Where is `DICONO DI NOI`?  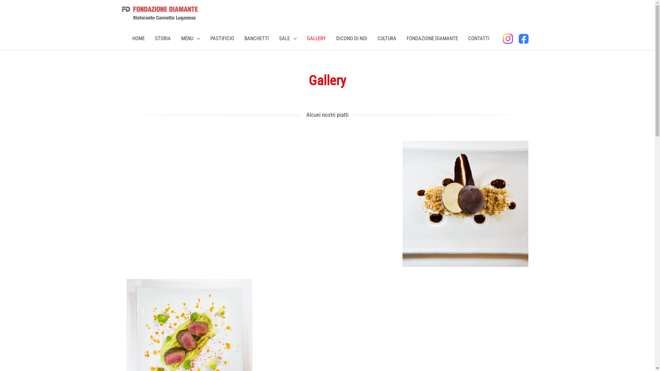 DICONO DI NOI is located at coordinates (352, 38).